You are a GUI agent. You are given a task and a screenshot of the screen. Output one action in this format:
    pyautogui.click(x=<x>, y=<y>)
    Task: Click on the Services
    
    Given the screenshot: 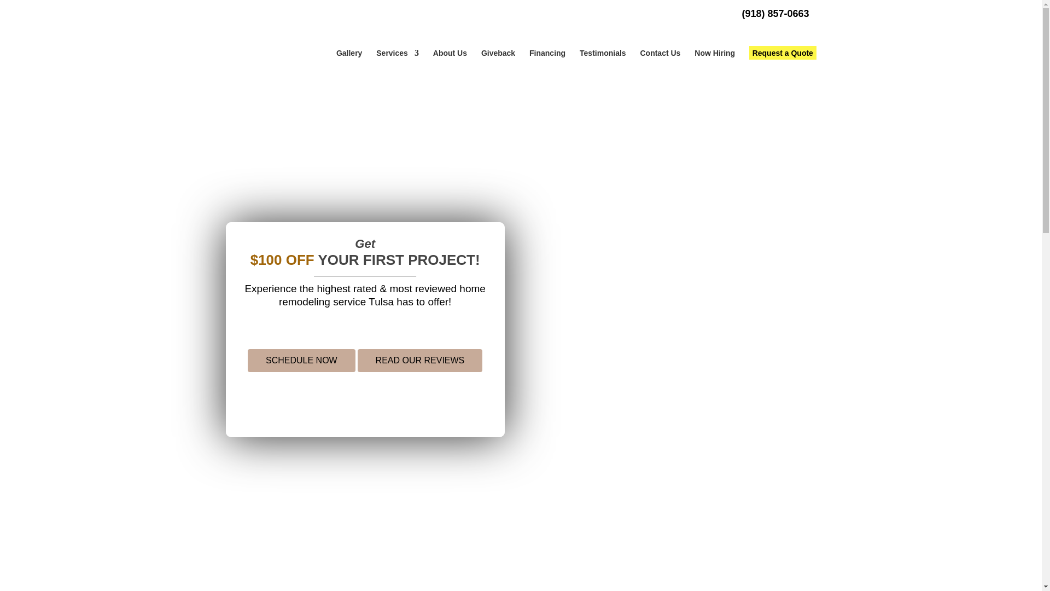 What is the action you would take?
    pyautogui.click(x=397, y=53)
    